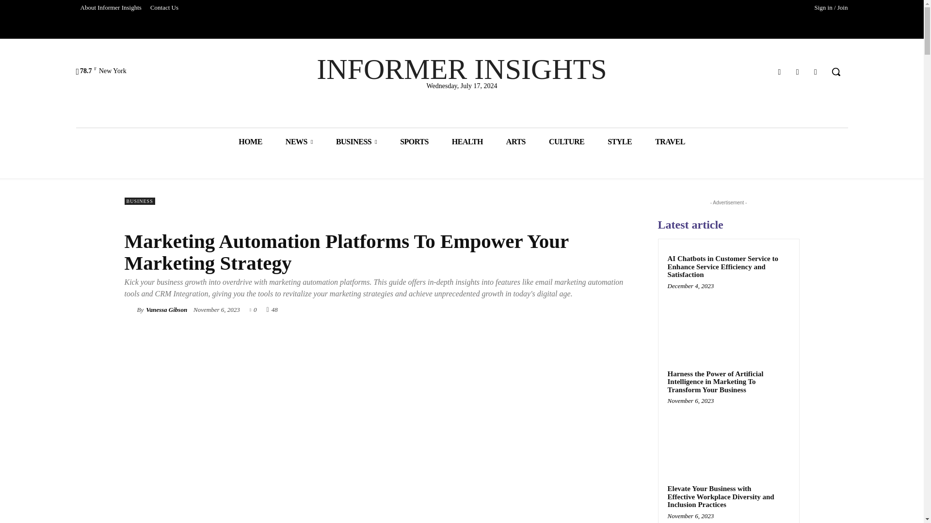 The height and width of the screenshot is (523, 931). What do you see at coordinates (299, 141) in the screenshot?
I see `NEWS` at bounding box center [299, 141].